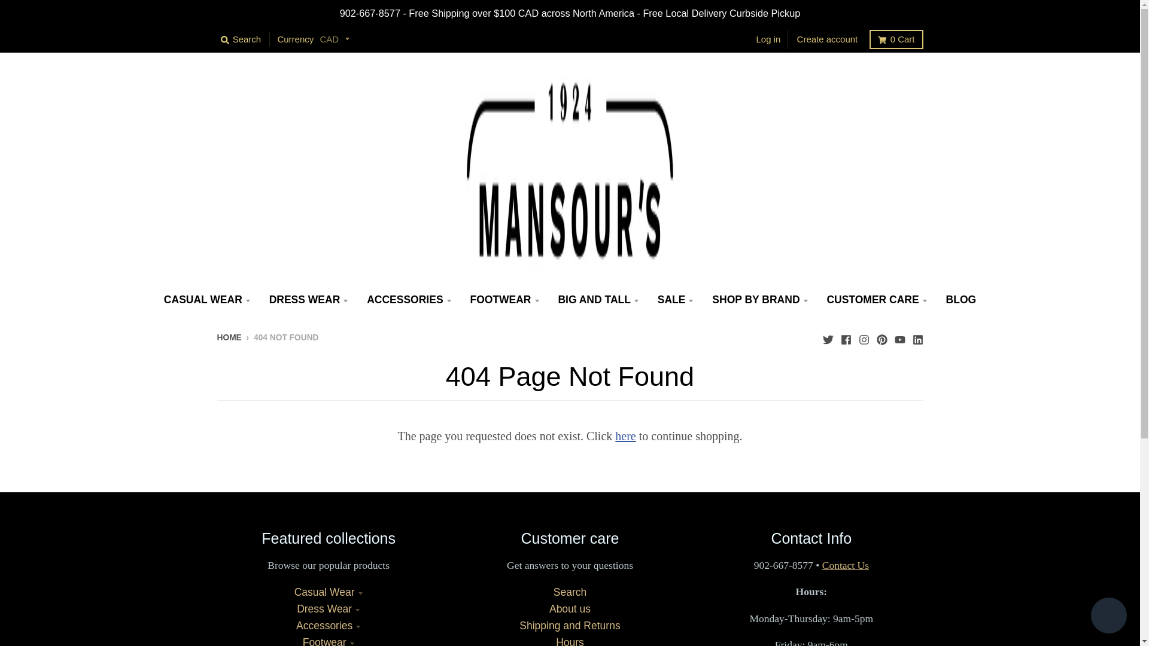 The image size is (1149, 646). I want to click on Instagram - Mansour's Menswear, so click(863, 337).